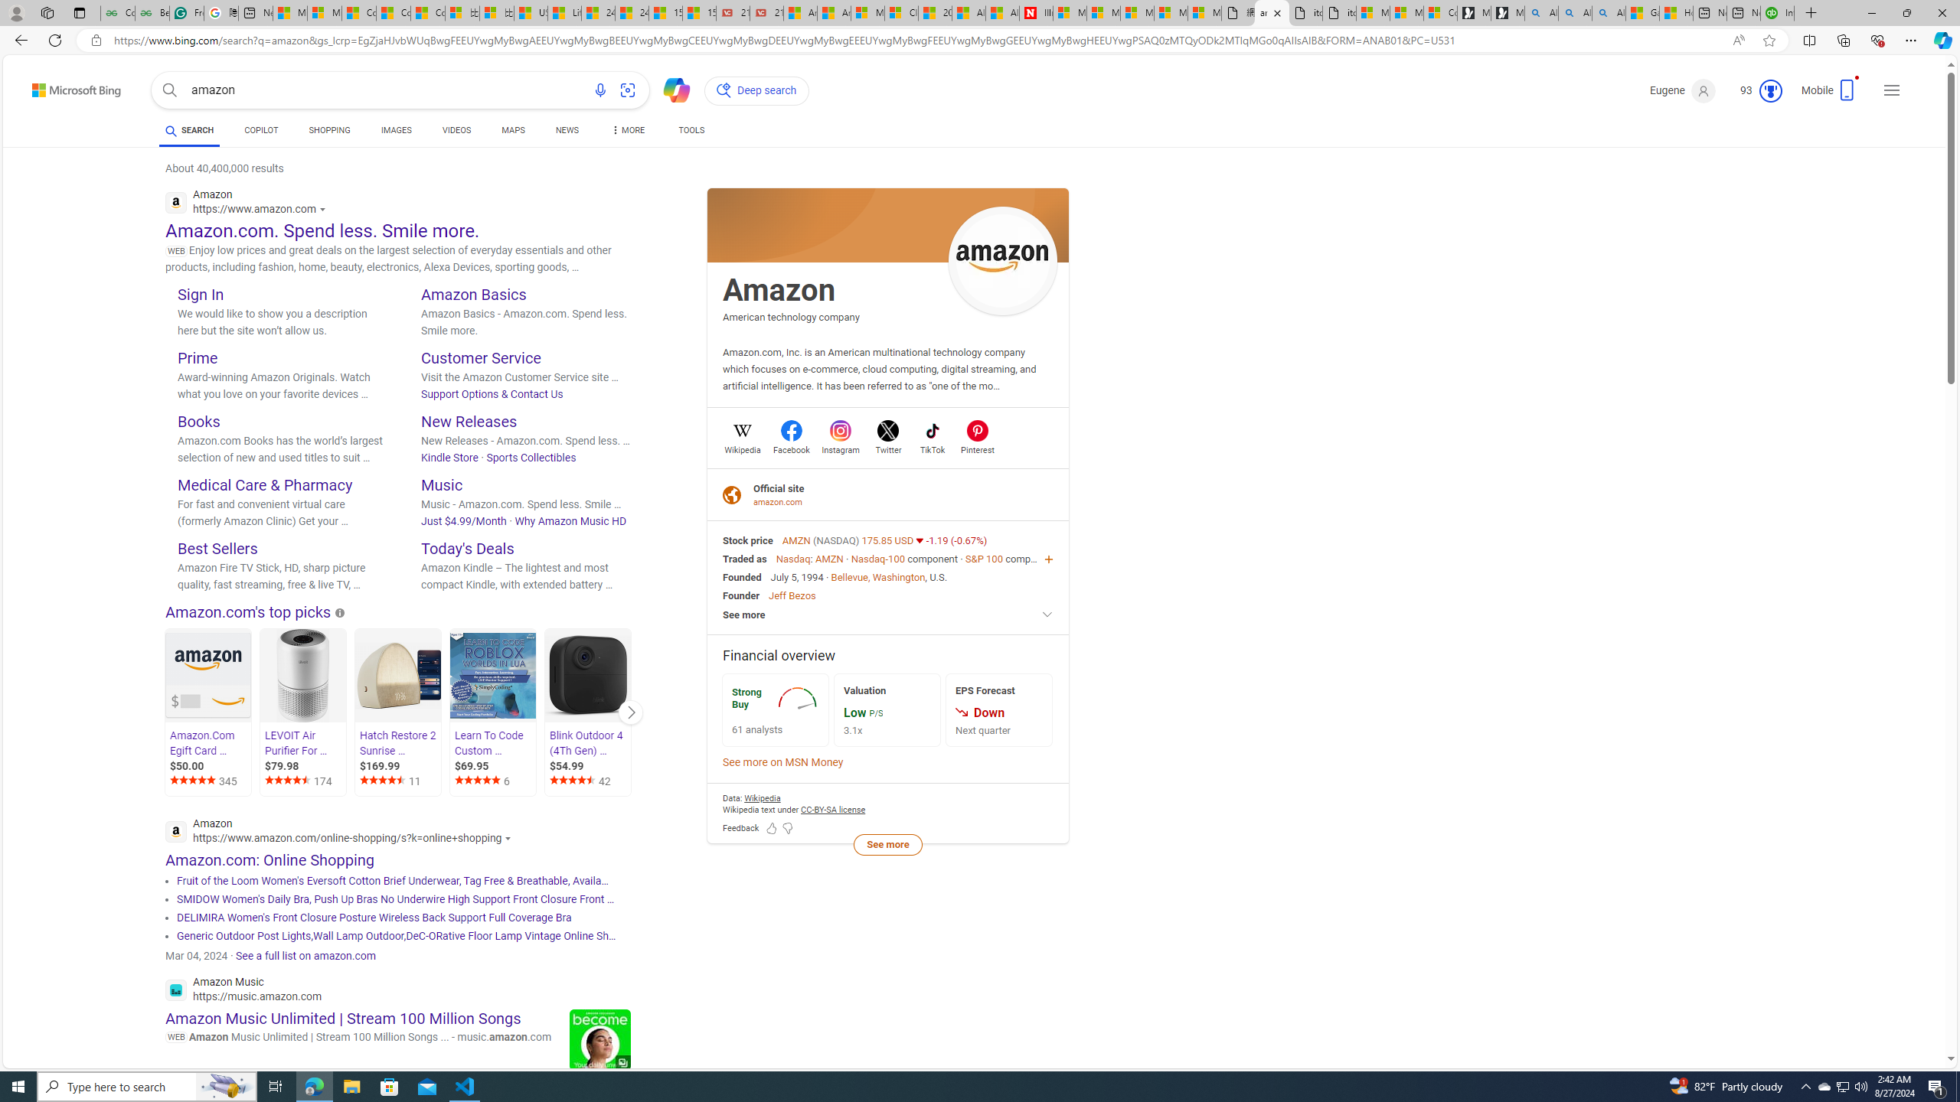 This screenshot has width=1960, height=1102. Describe the element at coordinates (400, 781) in the screenshot. I see `11` at that location.